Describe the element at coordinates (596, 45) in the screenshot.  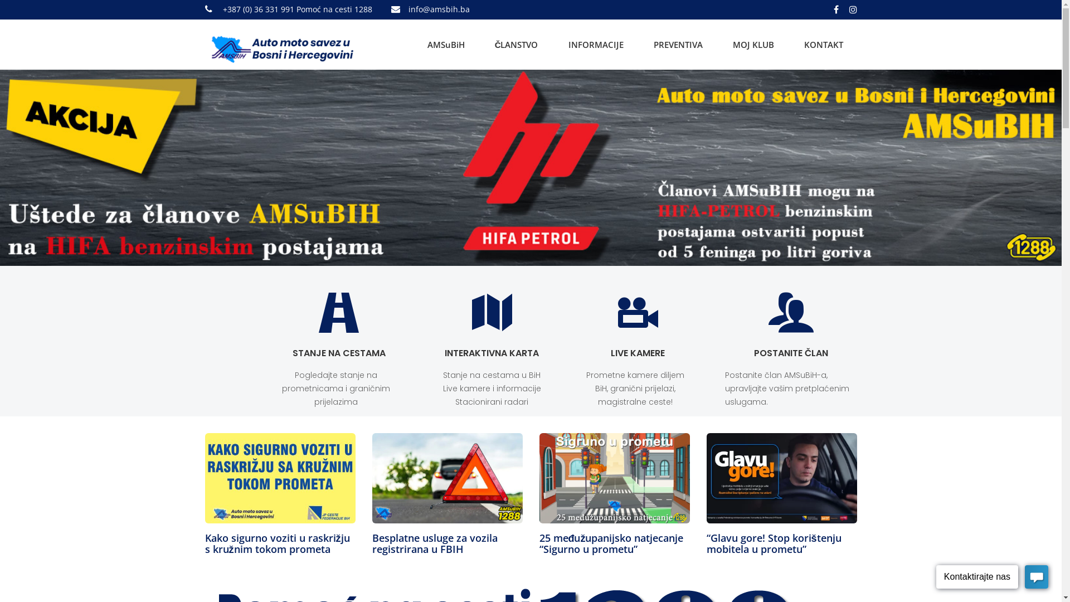
I see `INFORMACIJE` at that location.